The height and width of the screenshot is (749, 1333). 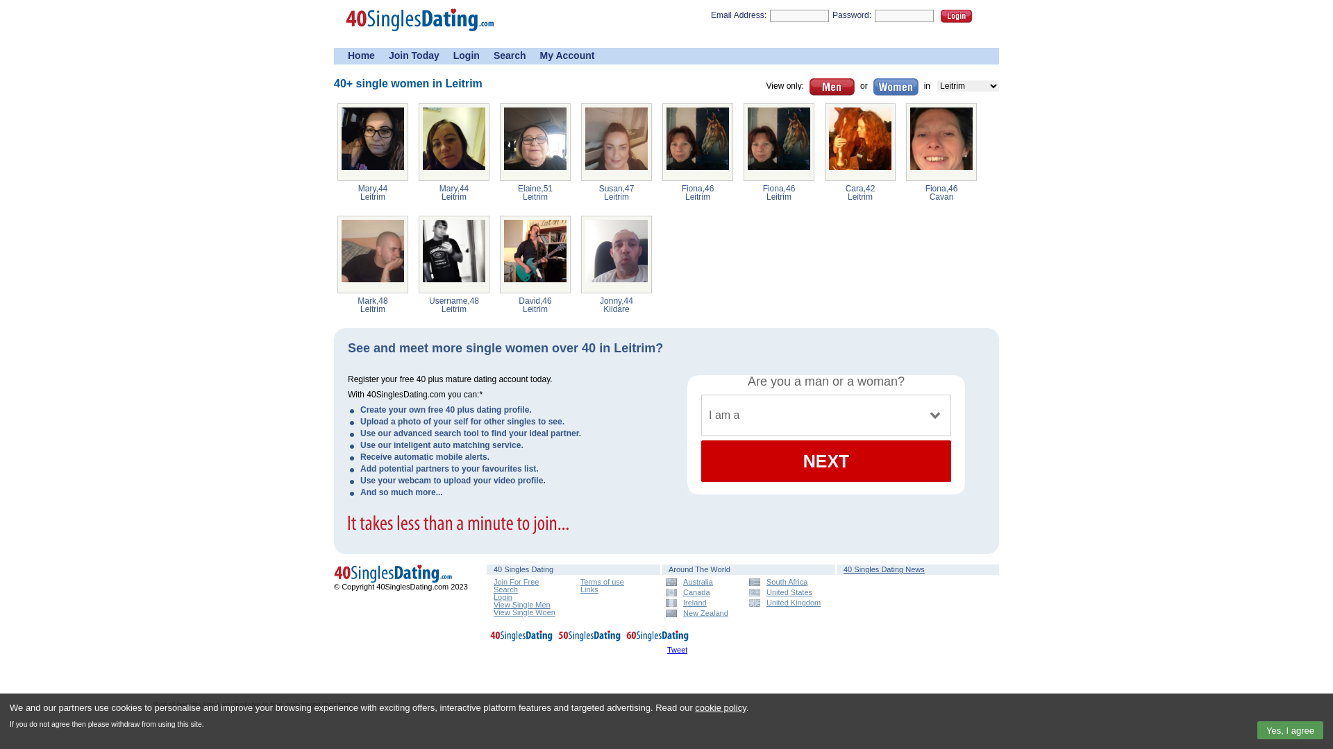 I want to click on 40 Singles Dating, so click(x=396, y=580).